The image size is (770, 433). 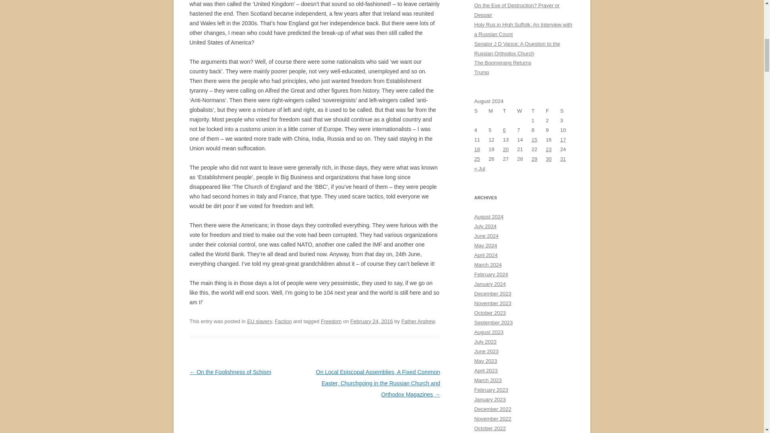 I want to click on Monday, so click(x=495, y=111).